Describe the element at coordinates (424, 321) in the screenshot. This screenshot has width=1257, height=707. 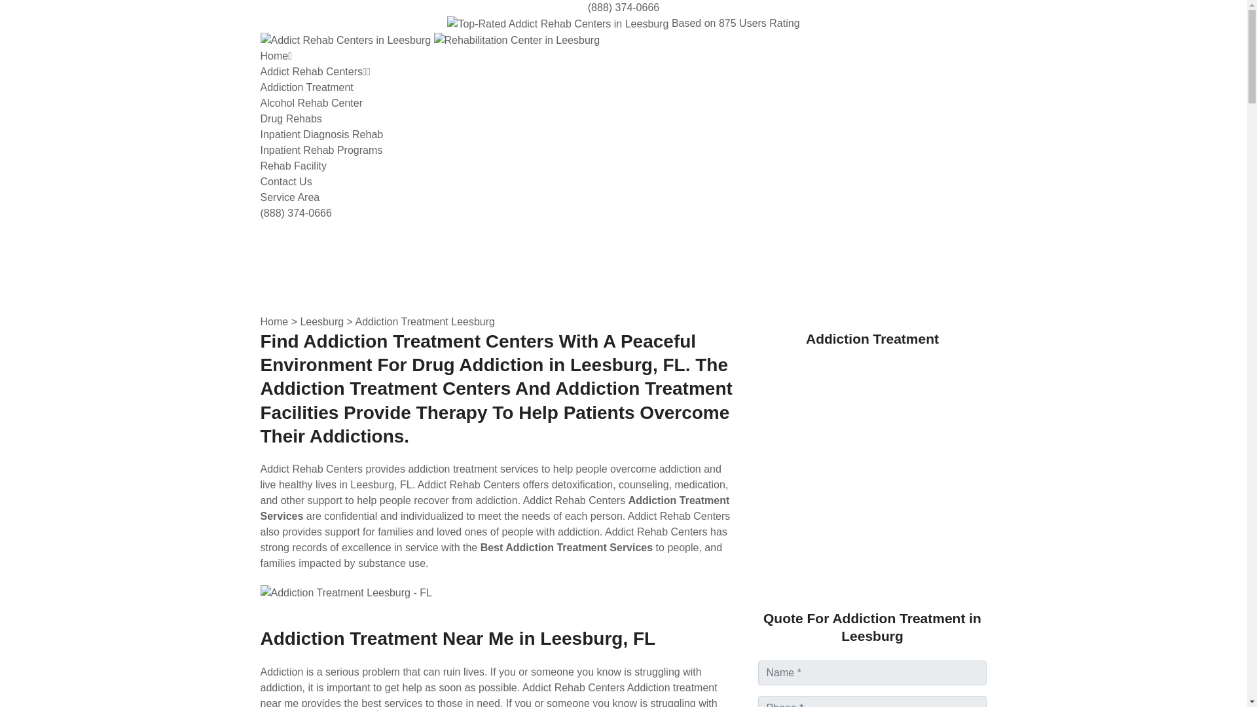
I see `Addiction Treatment Leesburg` at that location.